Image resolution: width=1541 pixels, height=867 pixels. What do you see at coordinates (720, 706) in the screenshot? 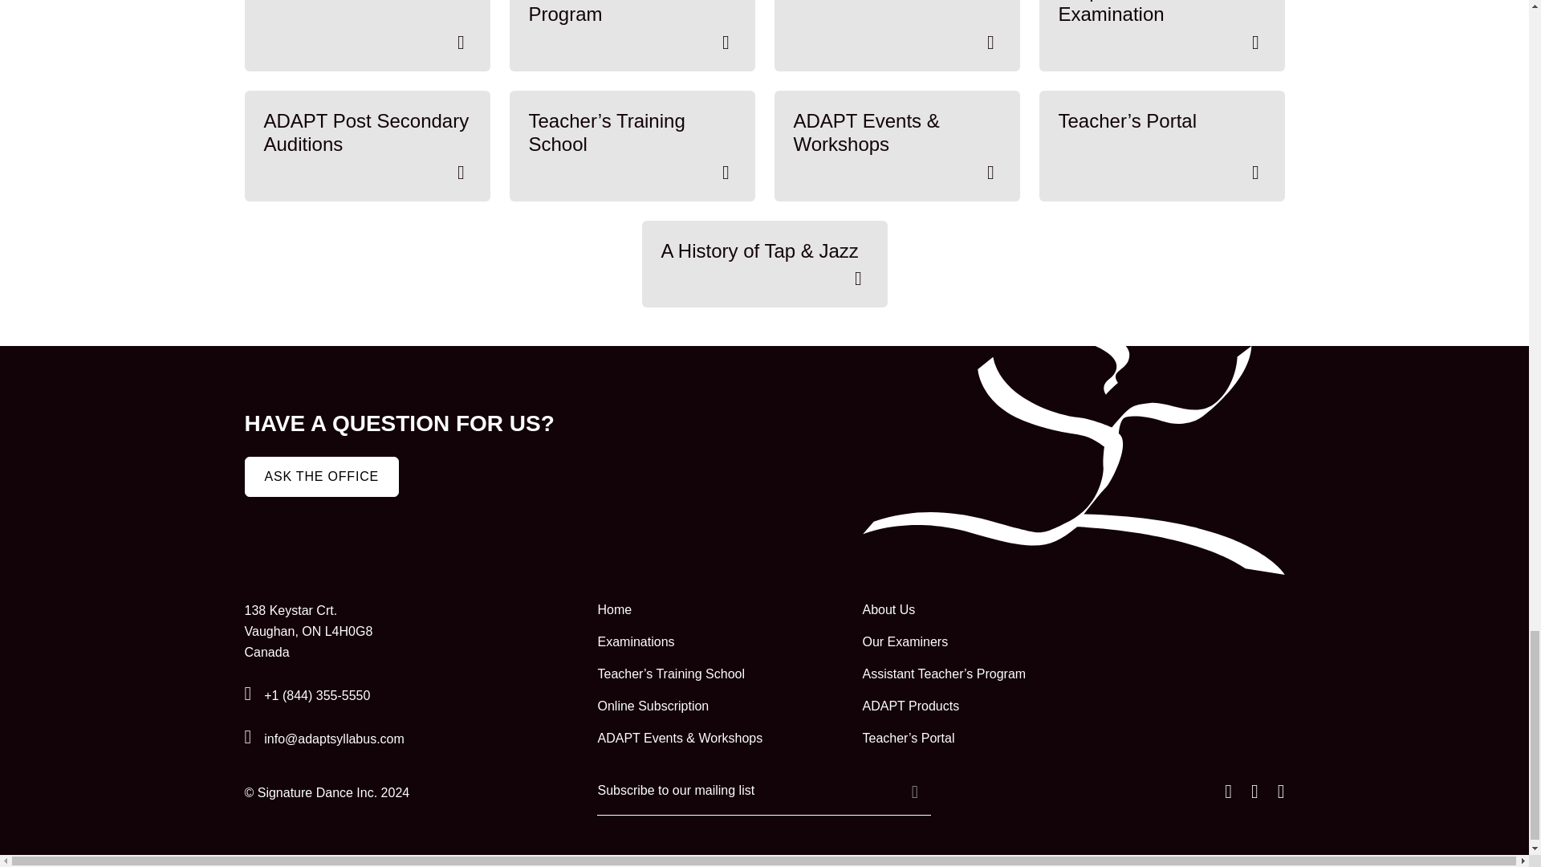
I see `Online Subscription` at bounding box center [720, 706].